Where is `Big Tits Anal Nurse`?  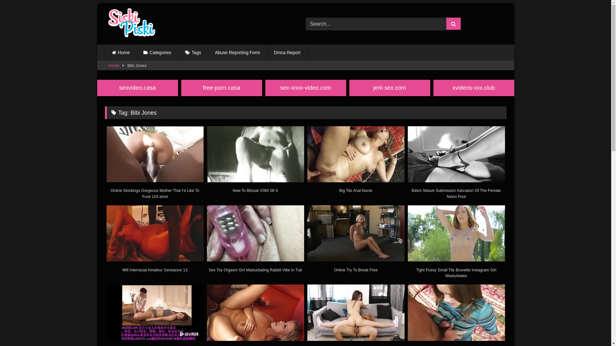
Big Tits Anal Nurse is located at coordinates (356, 162).